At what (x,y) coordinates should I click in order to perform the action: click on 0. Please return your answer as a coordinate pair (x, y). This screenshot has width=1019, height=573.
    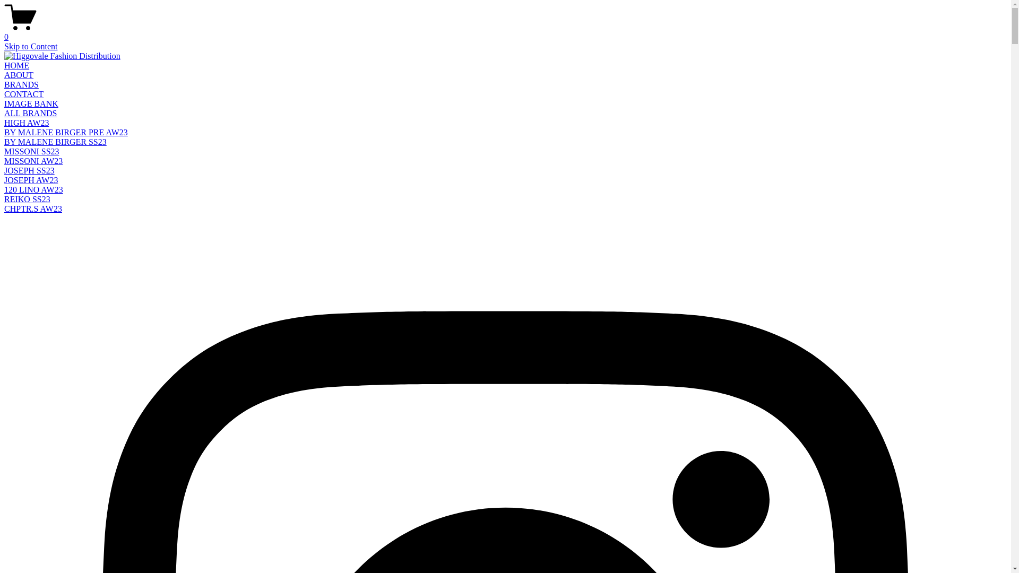
    Looking at the image, I should click on (505, 32).